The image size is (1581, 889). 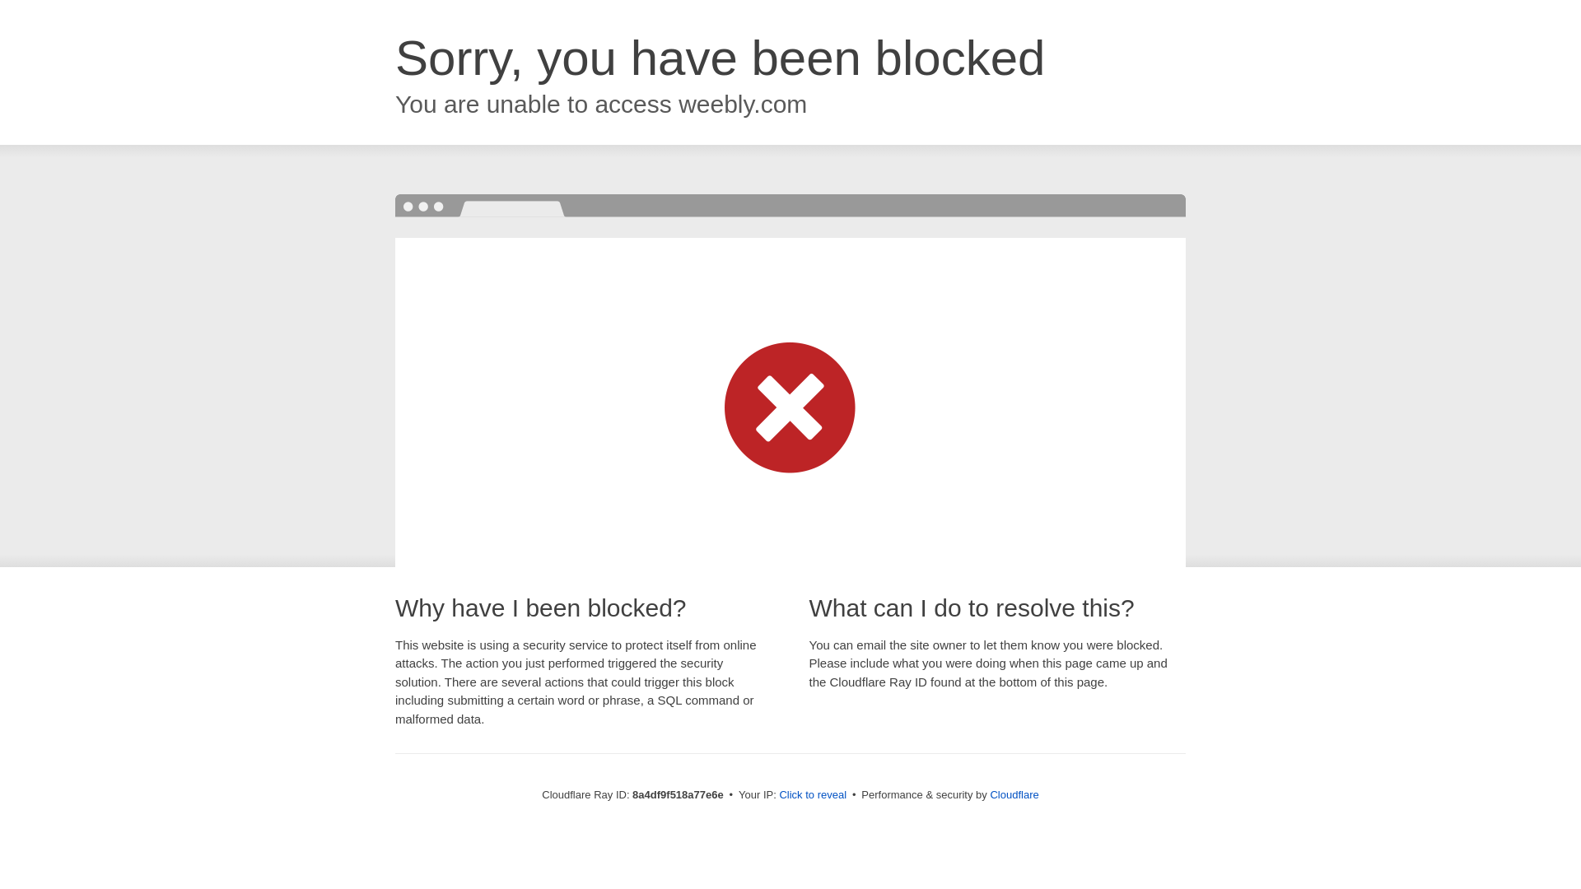 What do you see at coordinates (1014, 794) in the screenshot?
I see `Cloudflare` at bounding box center [1014, 794].